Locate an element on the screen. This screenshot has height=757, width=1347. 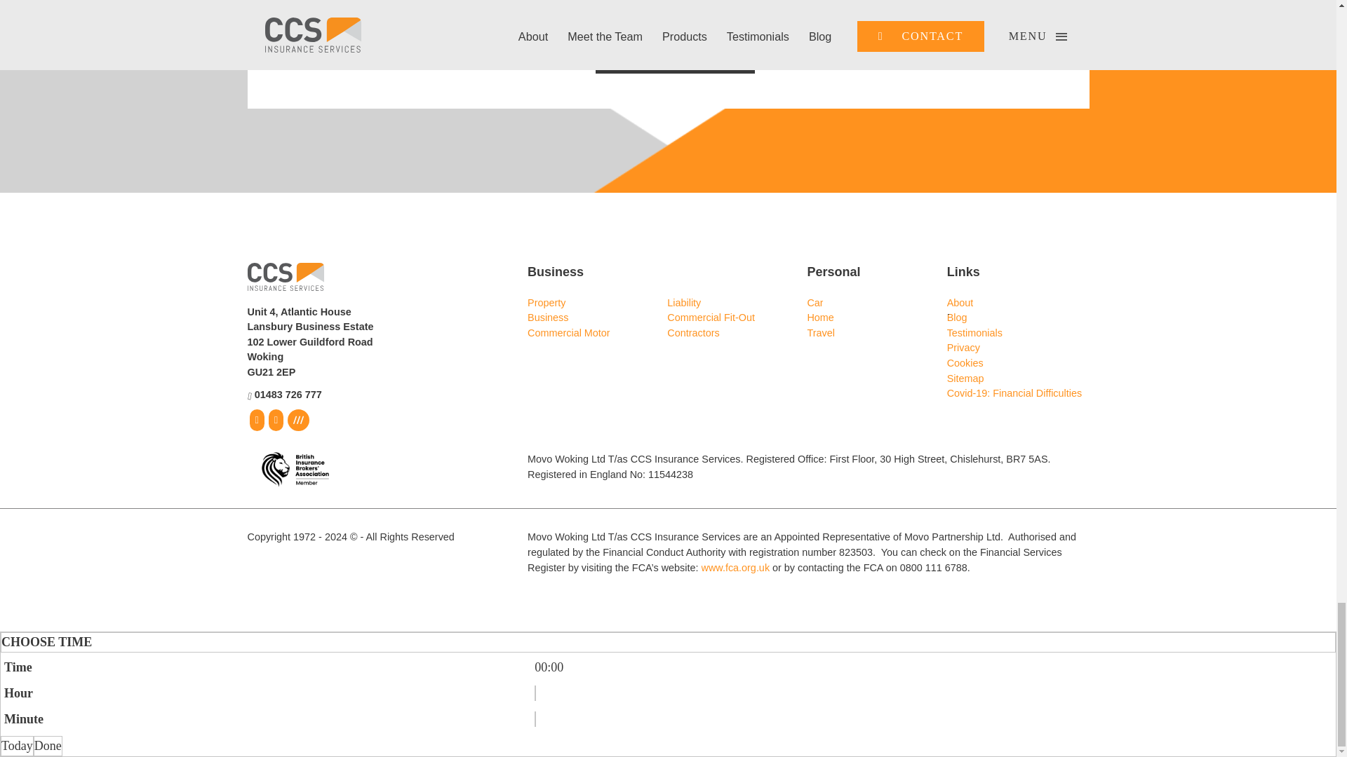
Follow us on LinkedIn is located at coordinates (276, 420).